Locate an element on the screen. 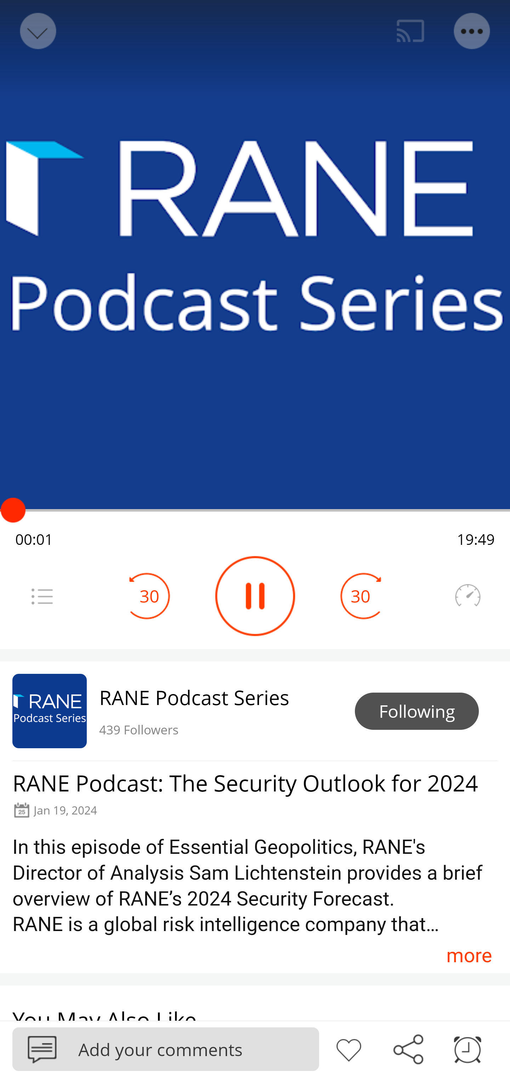 Image resolution: width=510 pixels, height=1077 pixels. 30 Seek Forward is located at coordinates (361, 596).